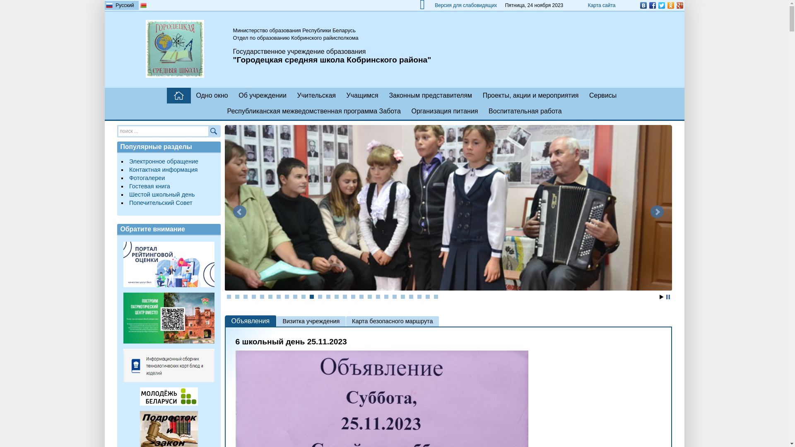 The image size is (795, 447). Describe the element at coordinates (419, 297) in the screenshot. I see `24` at that location.